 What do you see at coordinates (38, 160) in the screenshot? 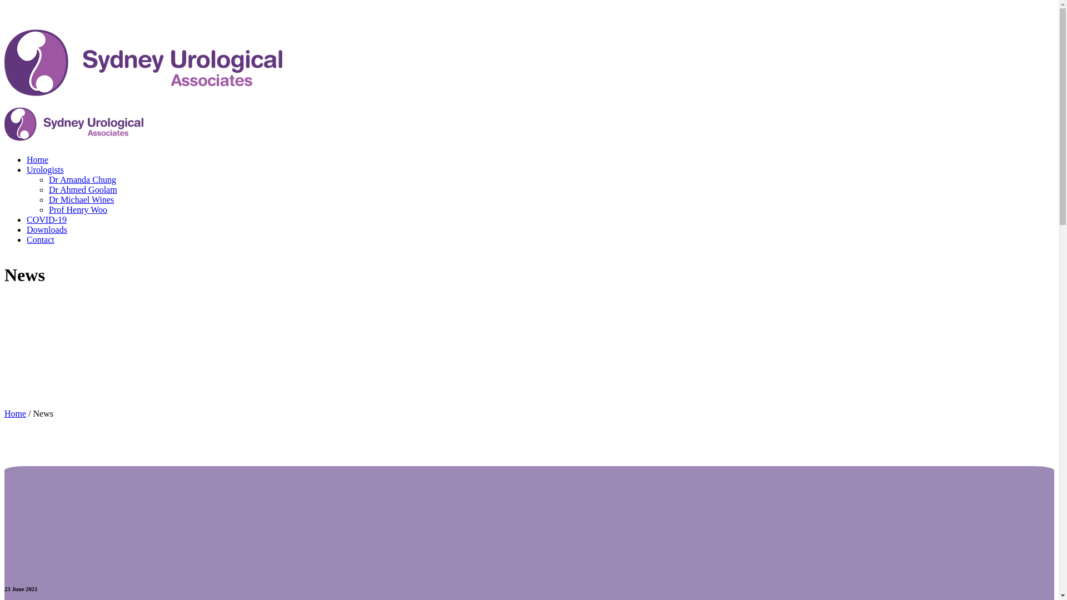
I see `Home` at bounding box center [38, 160].